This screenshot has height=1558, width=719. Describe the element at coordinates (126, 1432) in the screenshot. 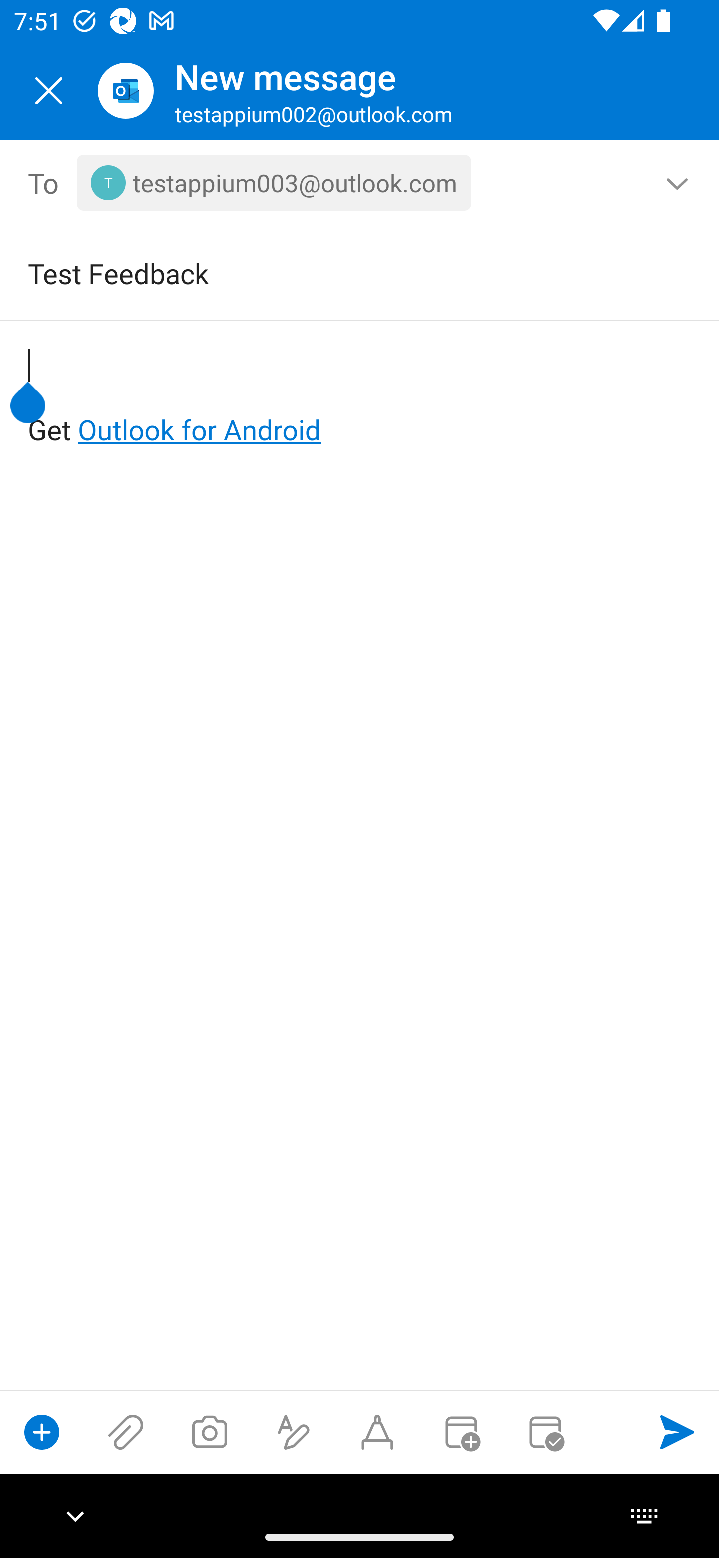

I see `Attach files` at that location.